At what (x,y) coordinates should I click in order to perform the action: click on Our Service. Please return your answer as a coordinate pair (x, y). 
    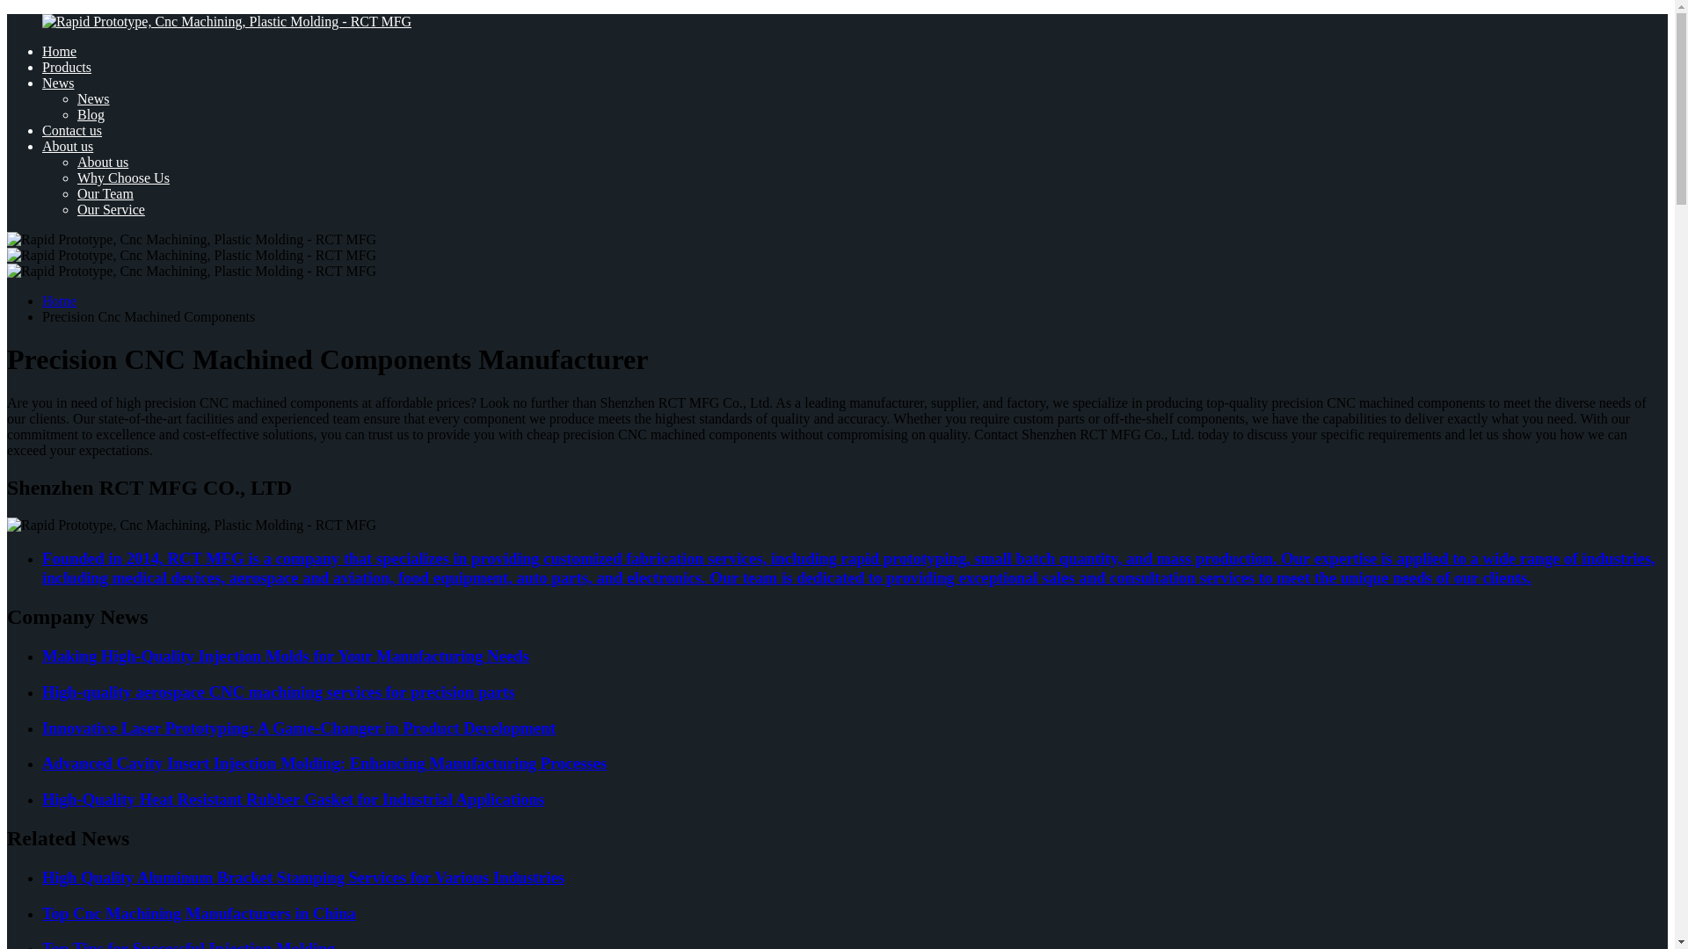
    Looking at the image, I should click on (111, 209).